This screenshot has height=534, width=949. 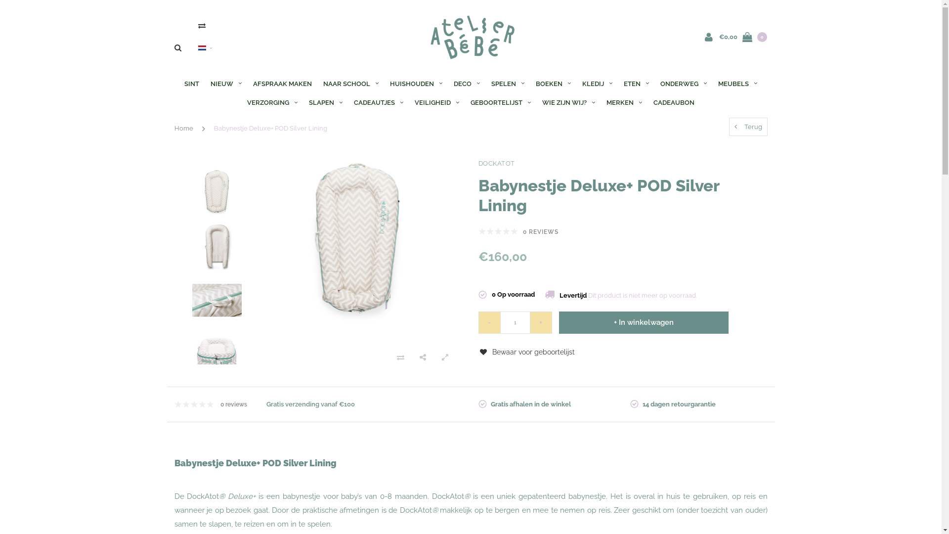 What do you see at coordinates (568, 103) in the screenshot?
I see `WIE ZIJN WIJ?` at bounding box center [568, 103].